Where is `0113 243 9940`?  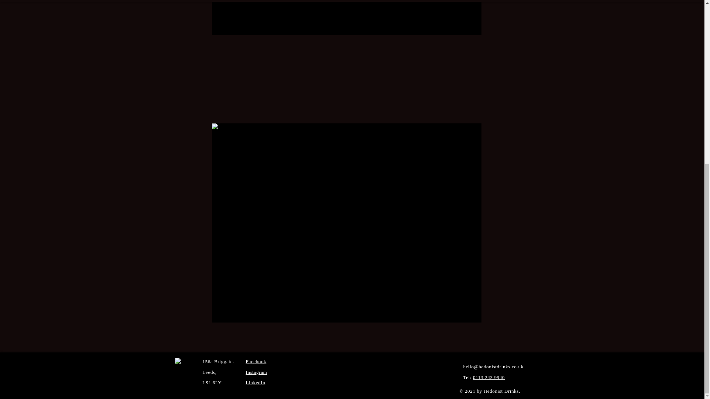
0113 243 9940 is located at coordinates (489, 378).